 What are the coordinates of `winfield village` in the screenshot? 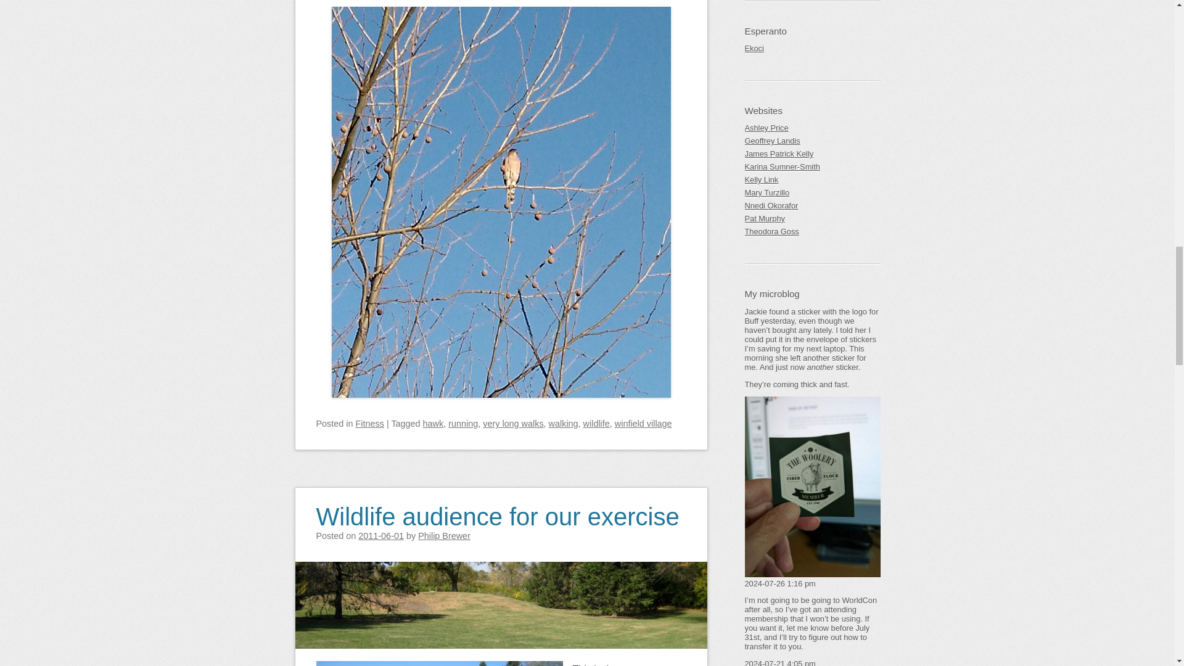 It's located at (643, 424).